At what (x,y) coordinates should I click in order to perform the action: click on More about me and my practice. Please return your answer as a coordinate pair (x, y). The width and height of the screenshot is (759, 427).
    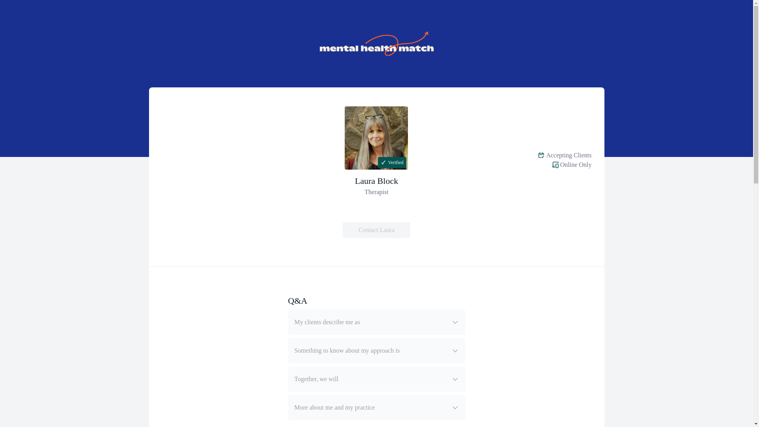
    Looking at the image, I should click on (376, 407).